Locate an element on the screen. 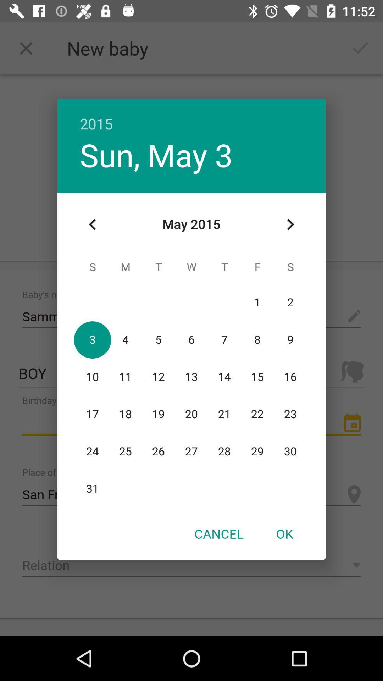 This screenshot has width=383, height=681. swipe until the sun, may 3 icon is located at coordinates (156, 155).